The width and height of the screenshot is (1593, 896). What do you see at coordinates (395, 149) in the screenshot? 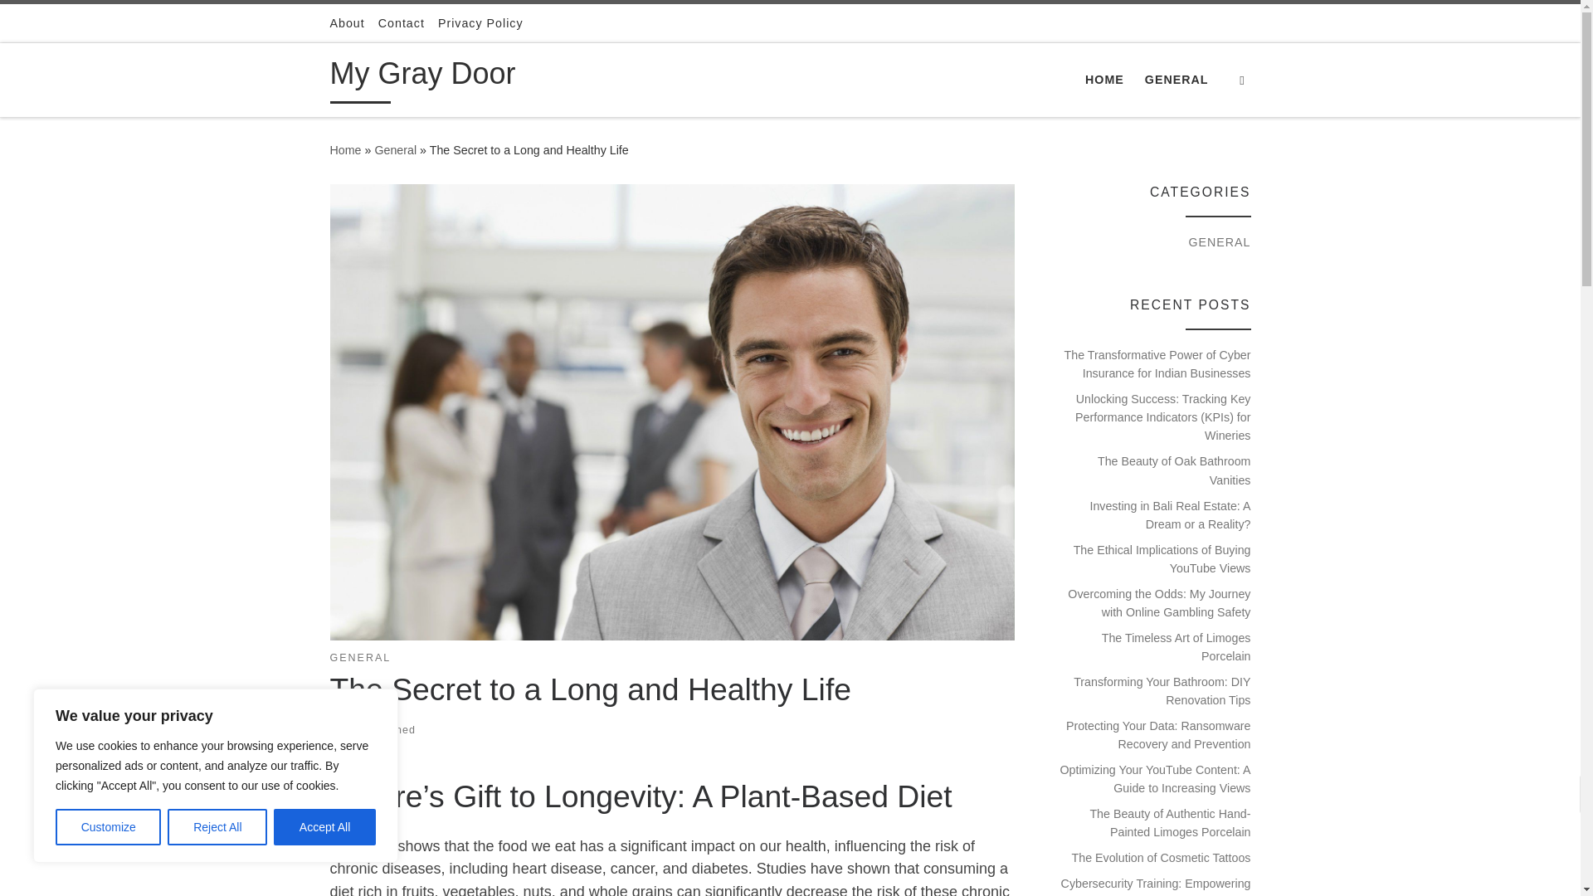
I see `General` at bounding box center [395, 149].